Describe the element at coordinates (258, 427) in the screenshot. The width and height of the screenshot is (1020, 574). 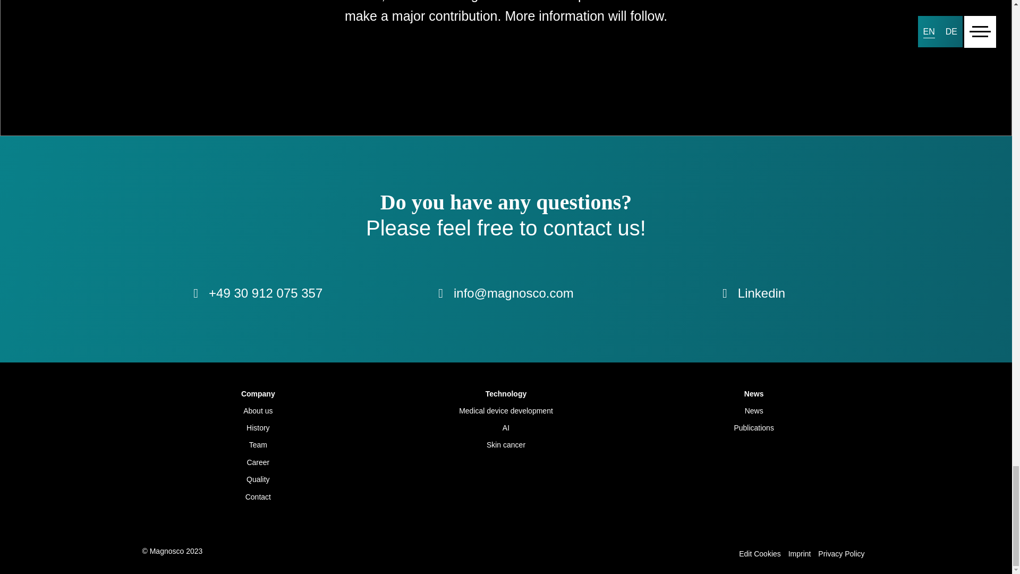
I see `History` at that location.